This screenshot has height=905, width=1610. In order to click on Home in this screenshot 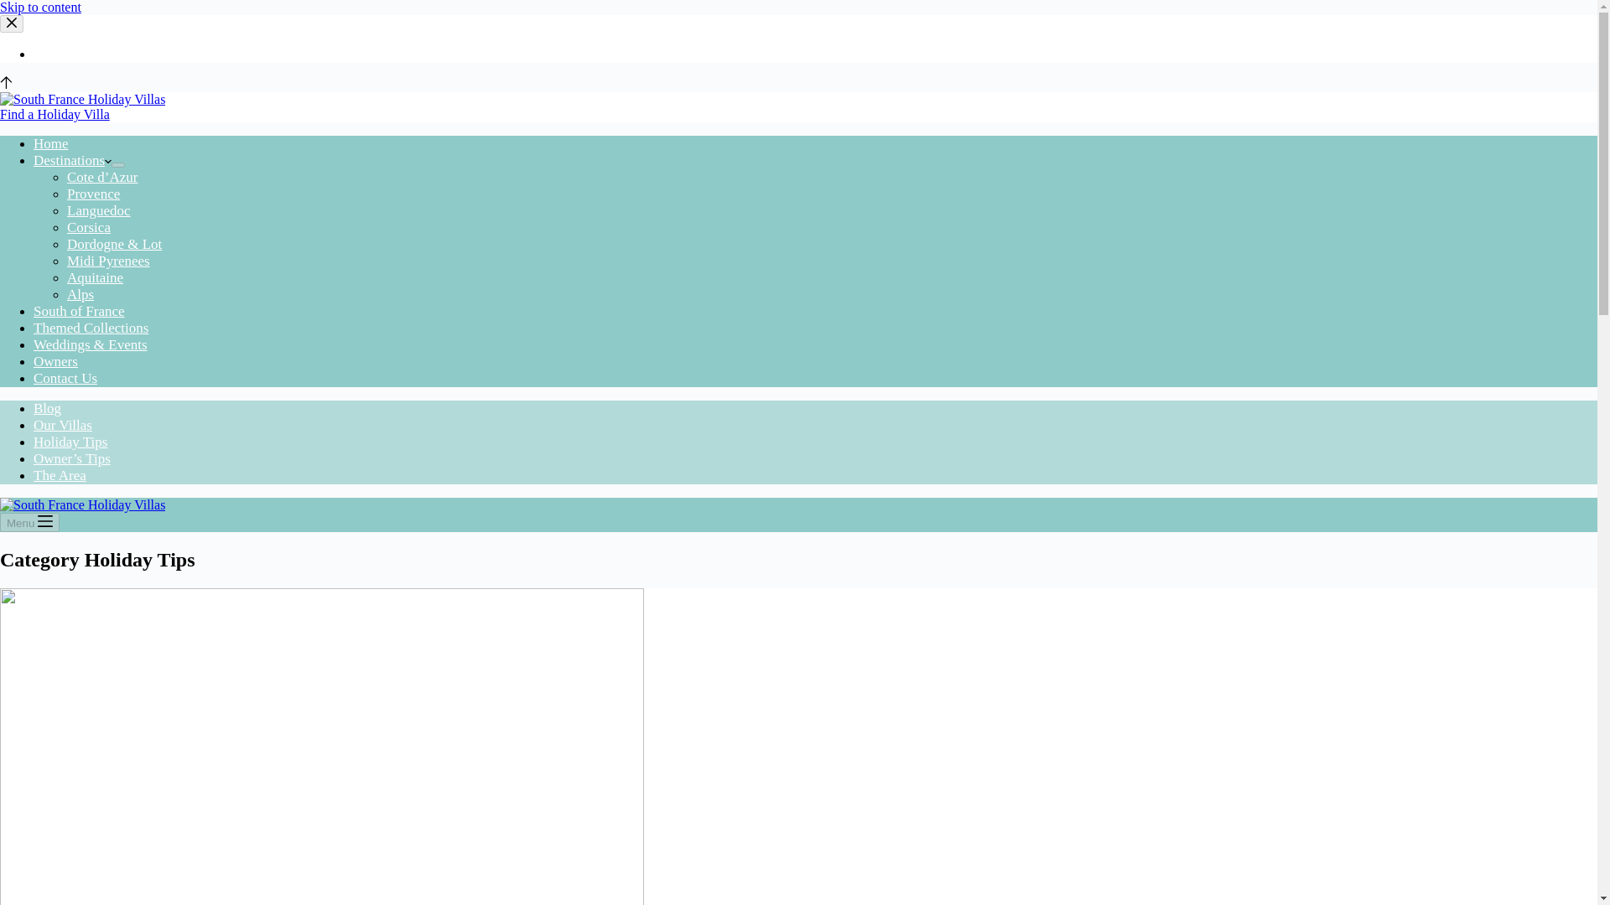, I will do `click(51, 144)`.